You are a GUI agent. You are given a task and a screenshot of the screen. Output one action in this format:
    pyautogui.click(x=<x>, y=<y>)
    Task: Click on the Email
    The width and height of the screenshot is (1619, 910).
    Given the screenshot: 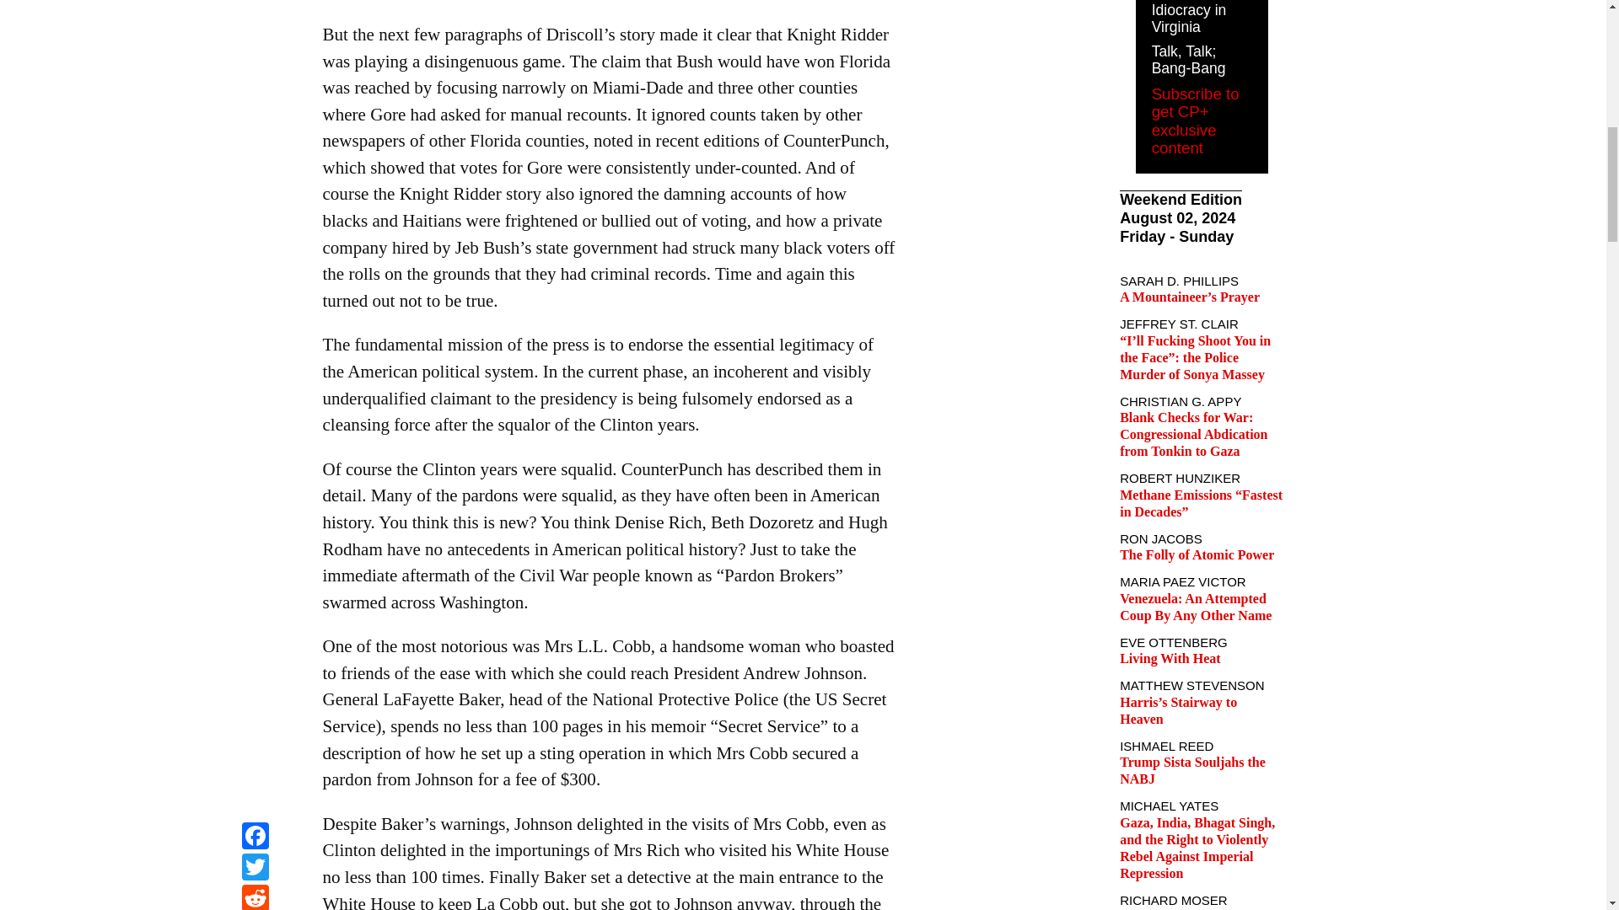 What is the action you would take?
    pyautogui.click(x=255, y=21)
    